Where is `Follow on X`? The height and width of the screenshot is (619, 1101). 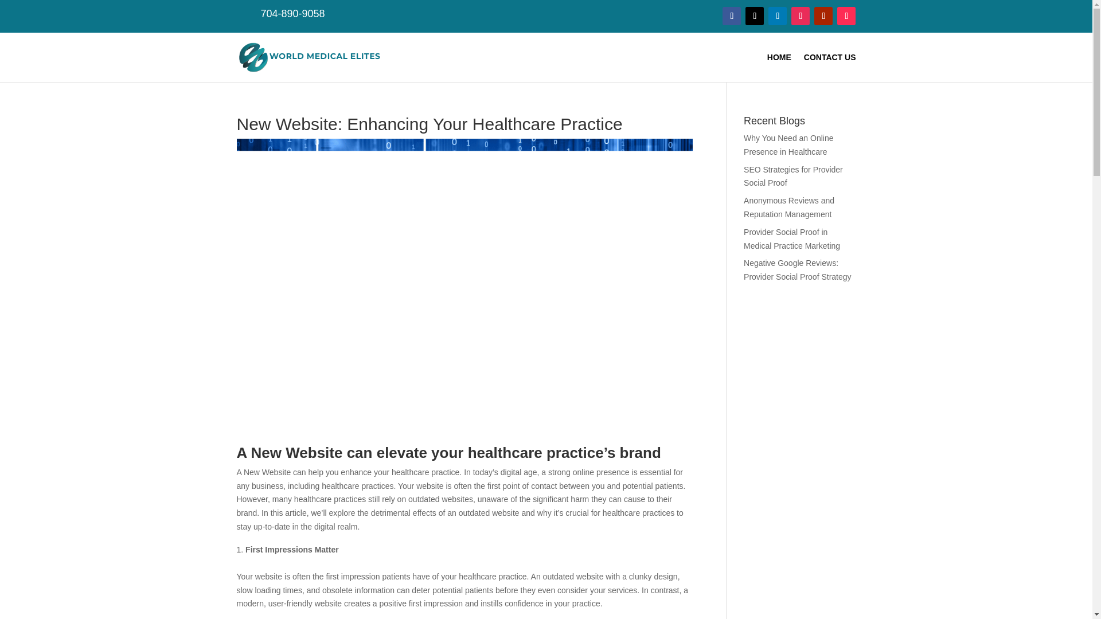
Follow on X is located at coordinates (755, 16).